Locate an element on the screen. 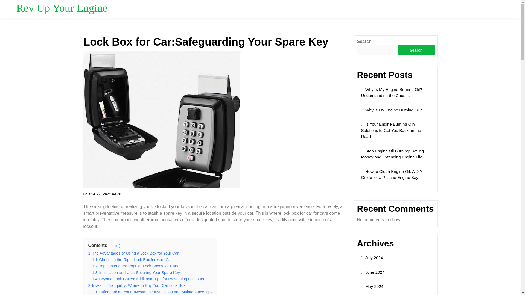 The image size is (525, 295). June 2024 is located at coordinates (372, 272).